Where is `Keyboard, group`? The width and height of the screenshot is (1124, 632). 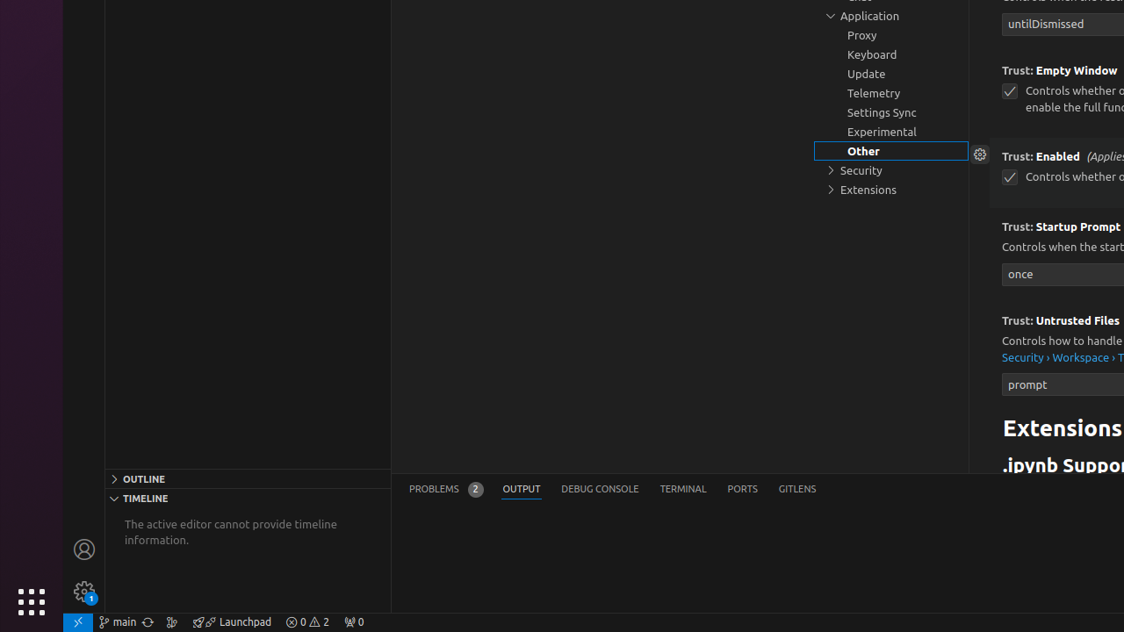
Keyboard, group is located at coordinates (891, 54).